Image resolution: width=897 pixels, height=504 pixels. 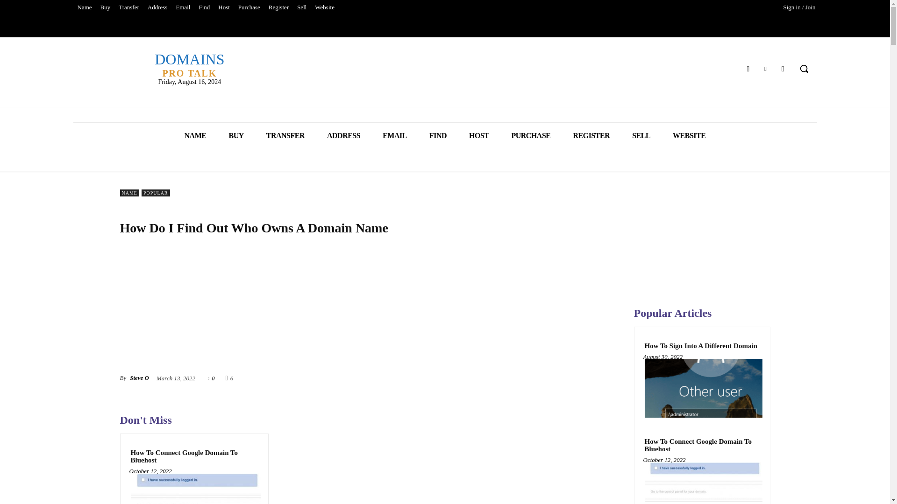 What do you see at coordinates (194, 489) in the screenshot?
I see `How To Connect Google Domain To Bluehost` at bounding box center [194, 489].